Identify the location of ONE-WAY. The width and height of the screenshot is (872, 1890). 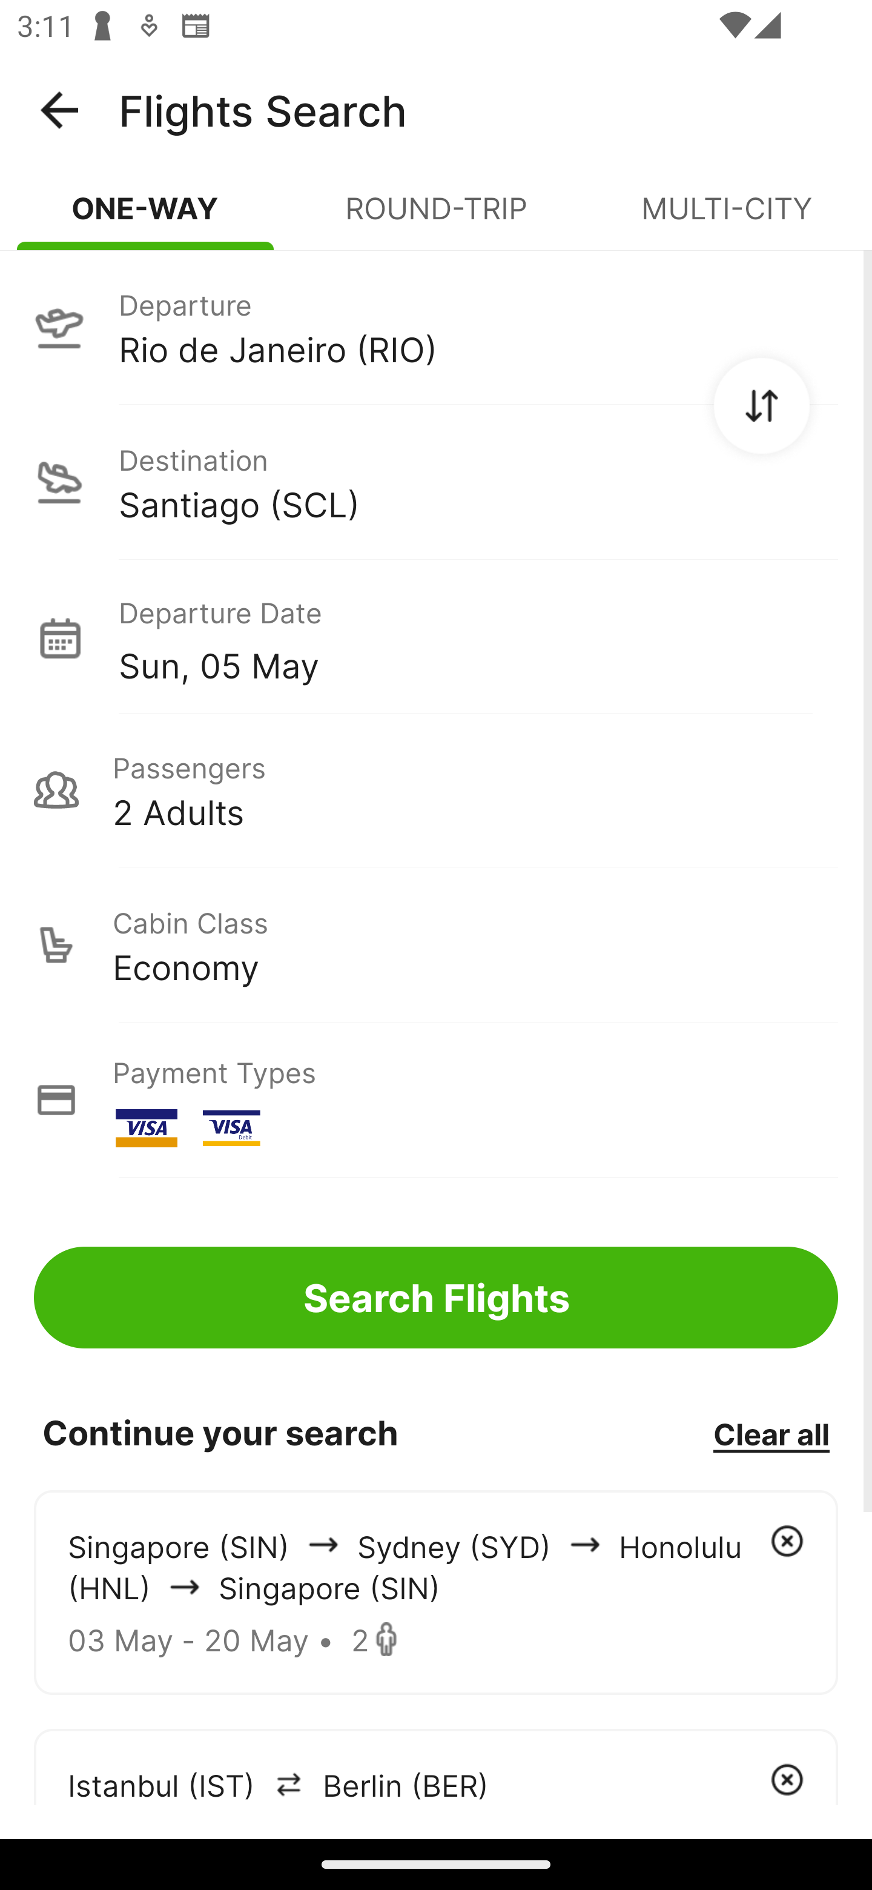
(145, 218).